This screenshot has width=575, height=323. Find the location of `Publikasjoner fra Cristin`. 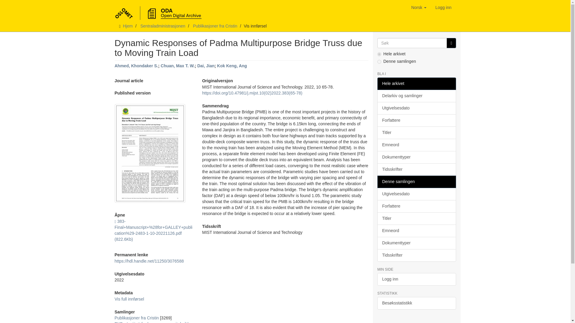

Publikasjoner fra Cristin is located at coordinates (137, 318).